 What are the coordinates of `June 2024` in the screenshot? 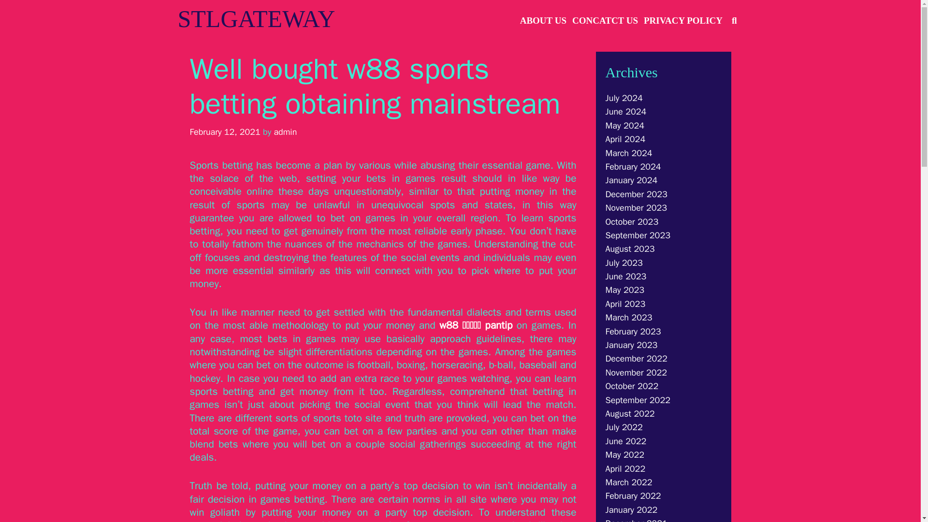 It's located at (625, 111).